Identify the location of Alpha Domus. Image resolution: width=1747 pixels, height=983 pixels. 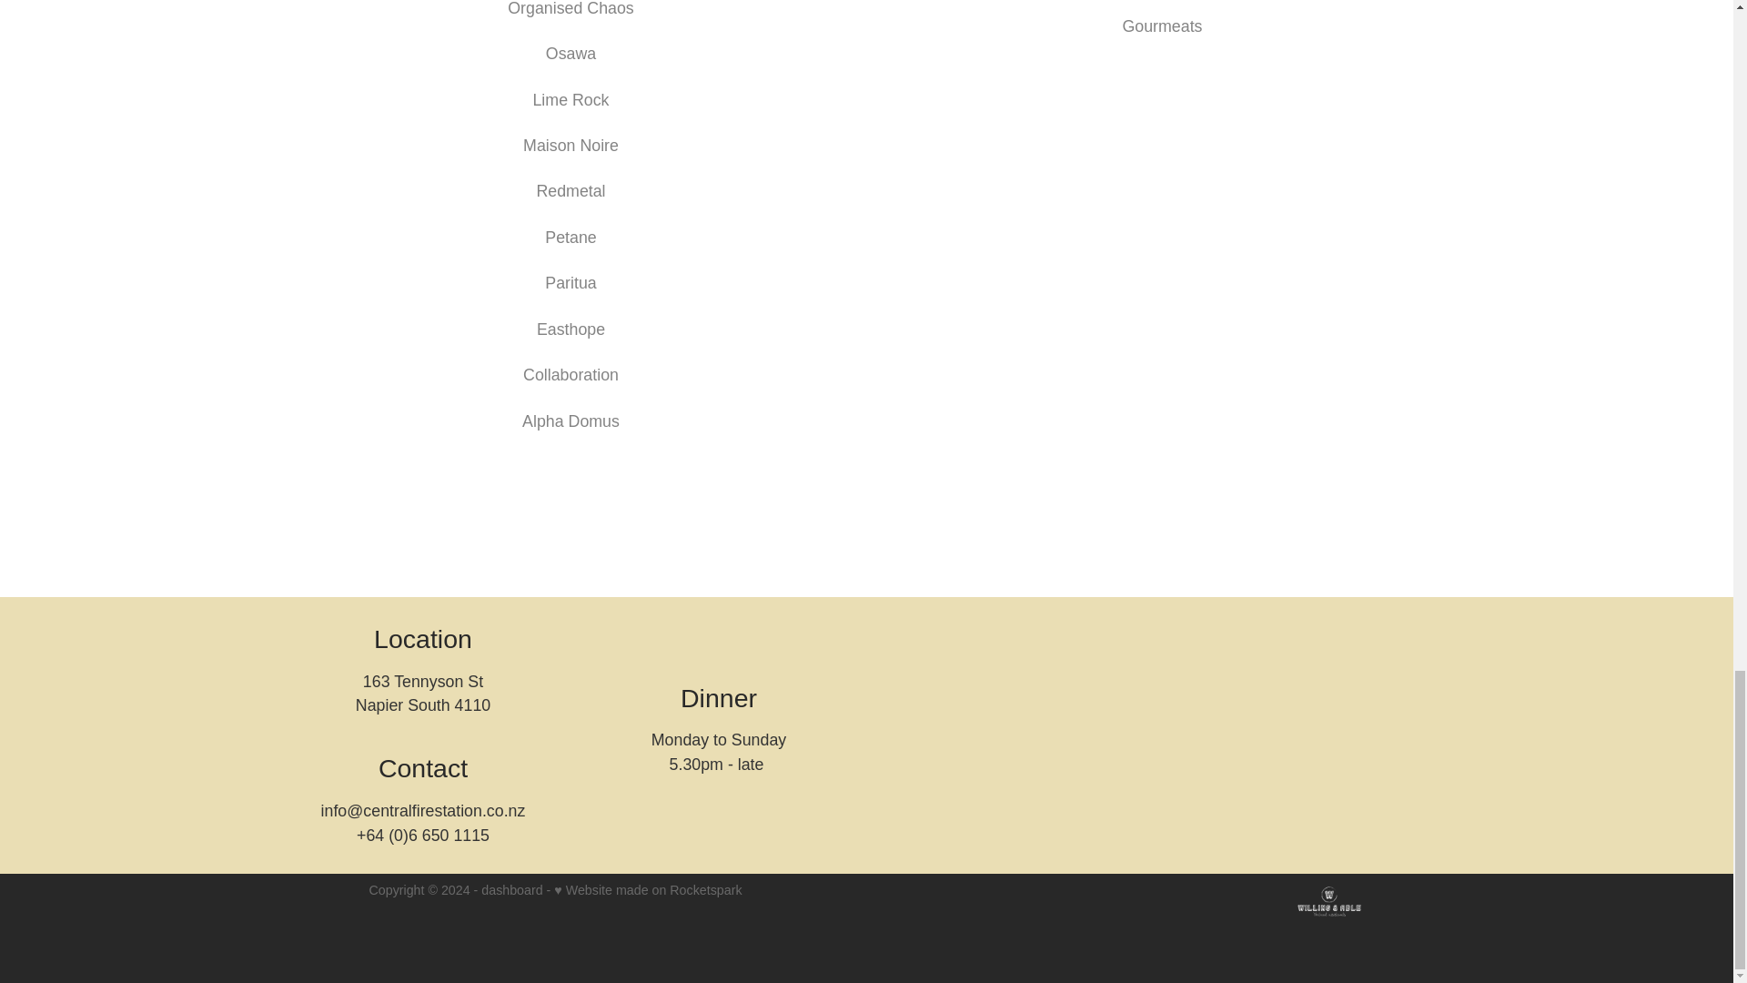
(571, 421).